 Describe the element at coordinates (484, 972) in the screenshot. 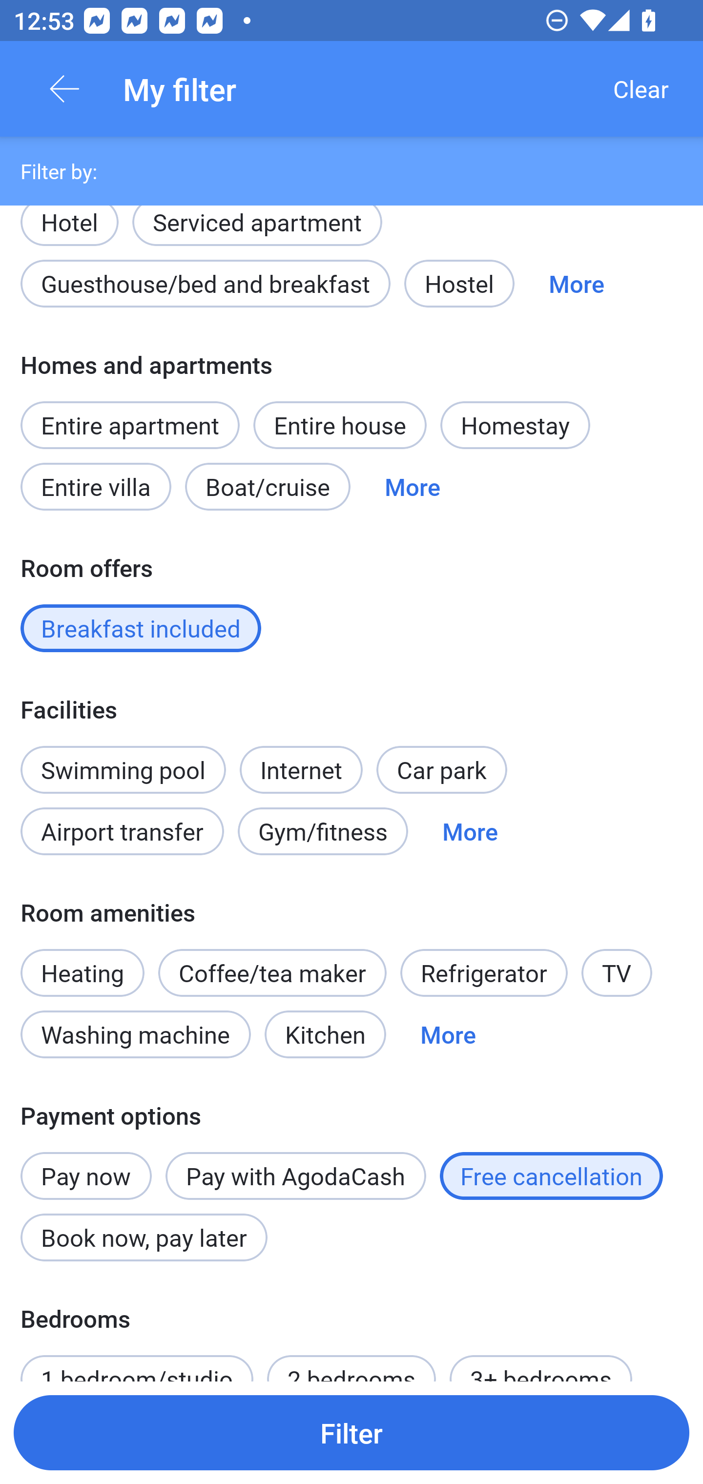

I see `Refrigerator` at that location.